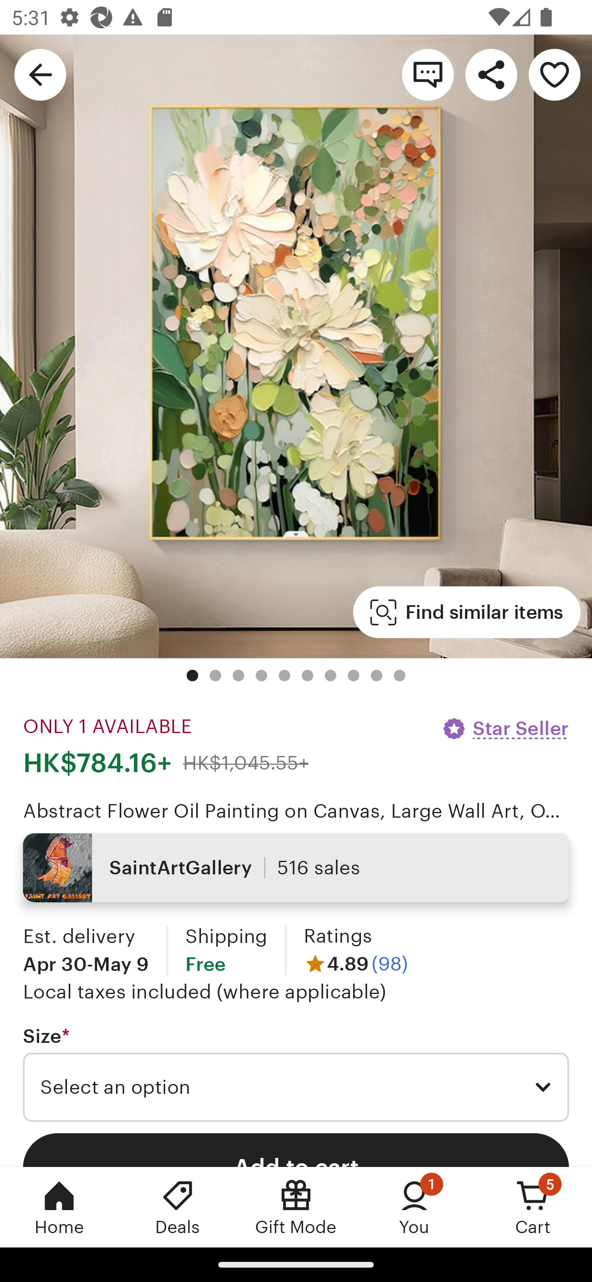 This screenshot has height=1282, width=592. I want to click on Gift Mode, so click(296, 1207).